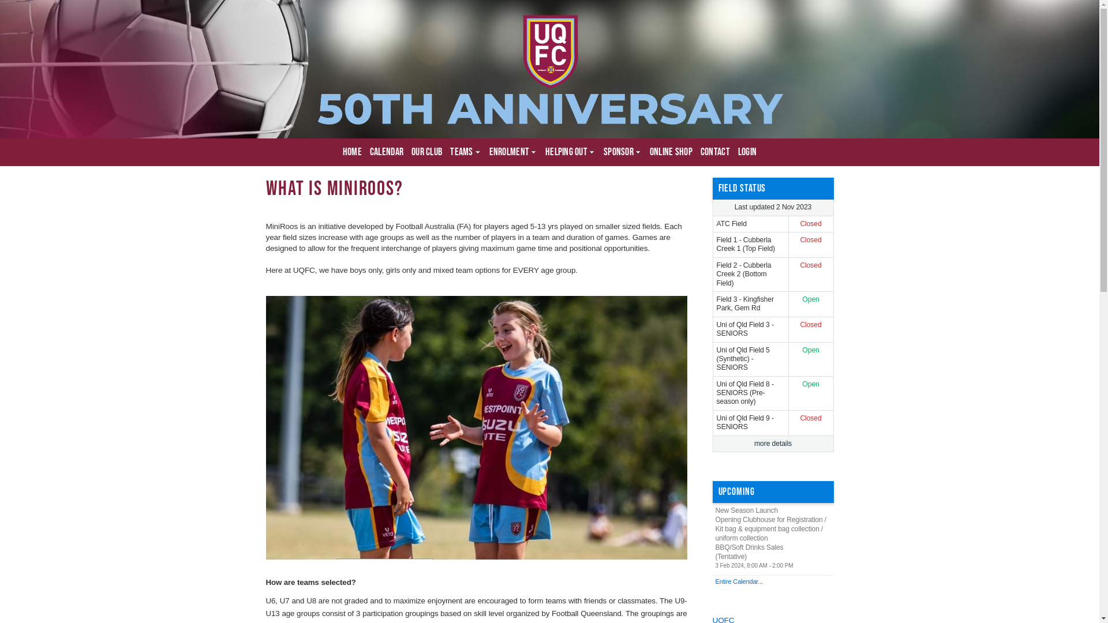 Image resolution: width=1108 pixels, height=623 pixels. What do you see at coordinates (747, 152) in the screenshot?
I see `LOGIN` at bounding box center [747, 152].